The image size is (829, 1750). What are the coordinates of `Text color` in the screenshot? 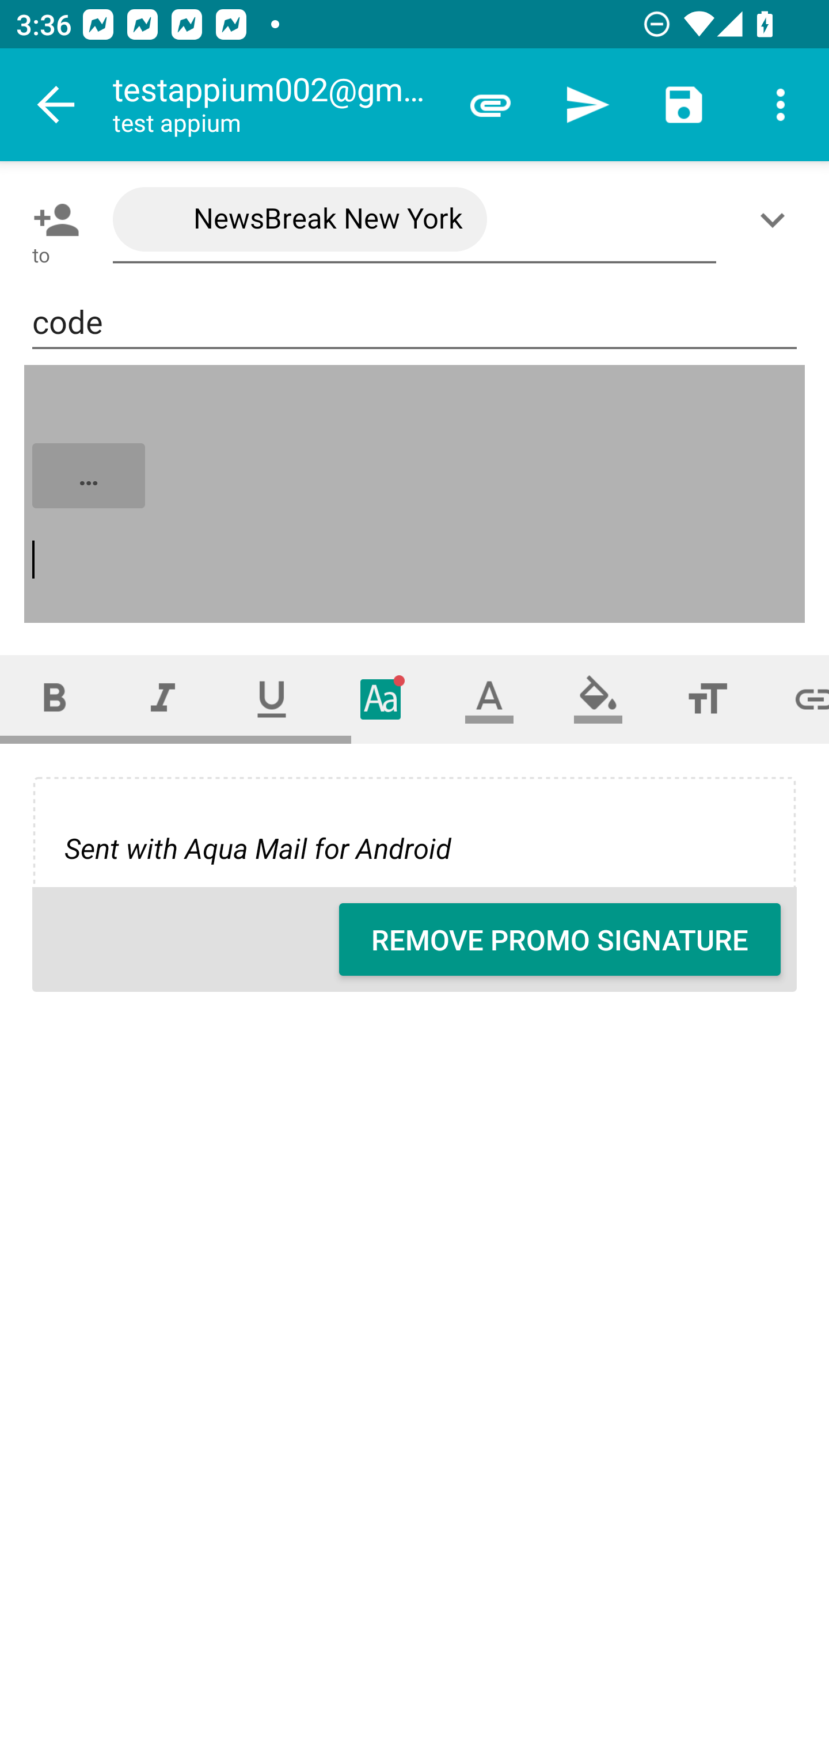 It's located at (489, 699).